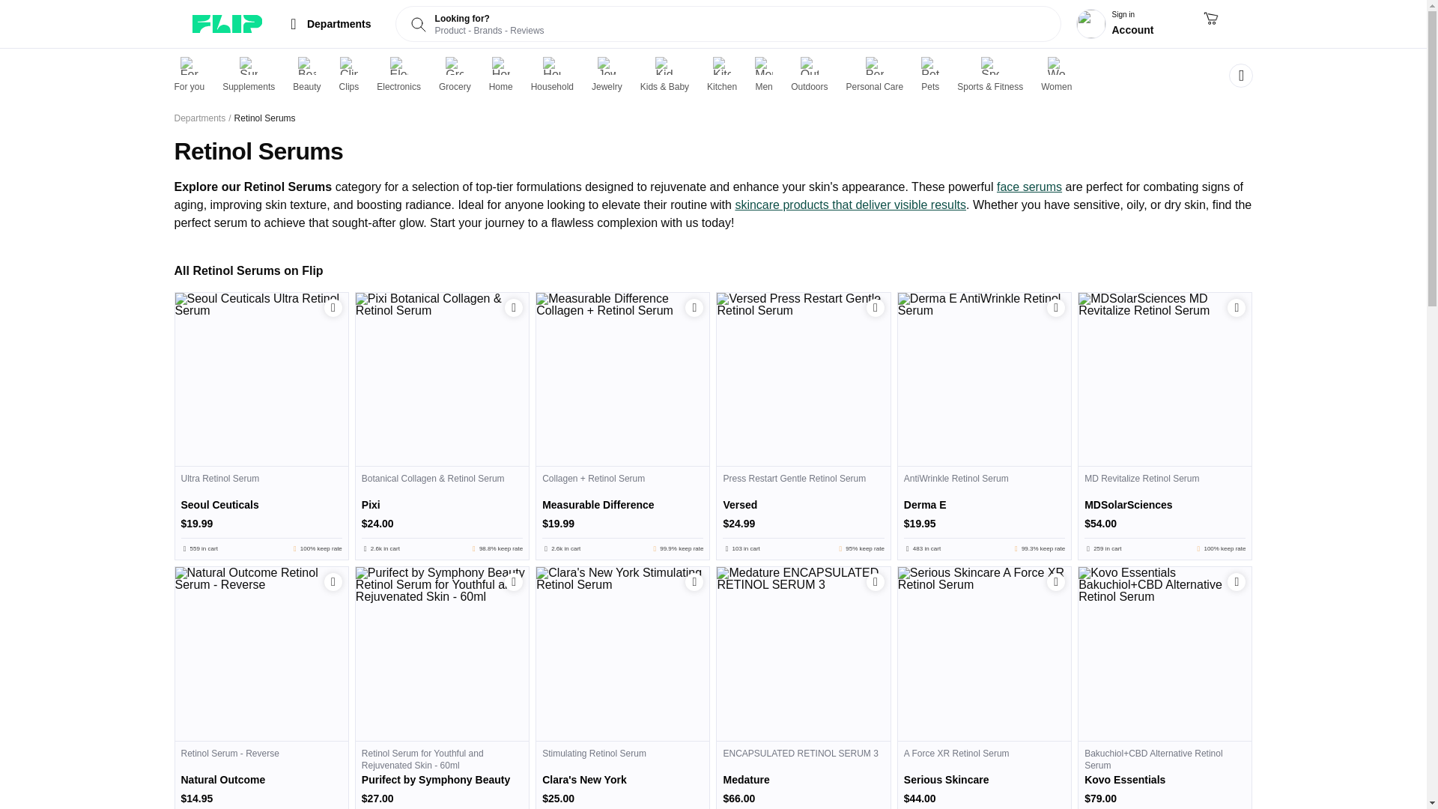 This screenshot has width=1438, height=809. What do you see at coordinates (226, 24) in the screenshot?
I see `Flip feed` at bounding box center [226, 24].